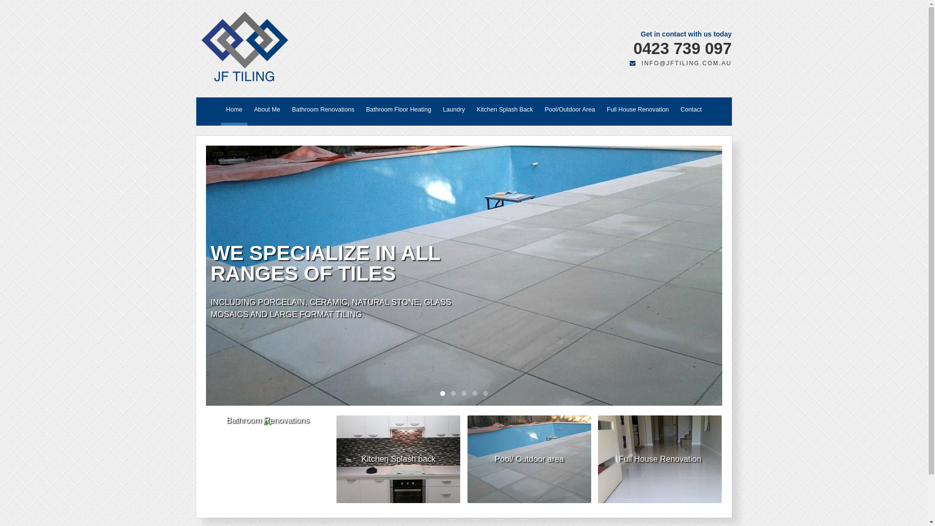 Image resolution: width=935 pixels, height=526 pixels. Describe the element at coordinates (681, 63) in the screenshot. I see `INFO@JFTILING.COM.AU` at that location.